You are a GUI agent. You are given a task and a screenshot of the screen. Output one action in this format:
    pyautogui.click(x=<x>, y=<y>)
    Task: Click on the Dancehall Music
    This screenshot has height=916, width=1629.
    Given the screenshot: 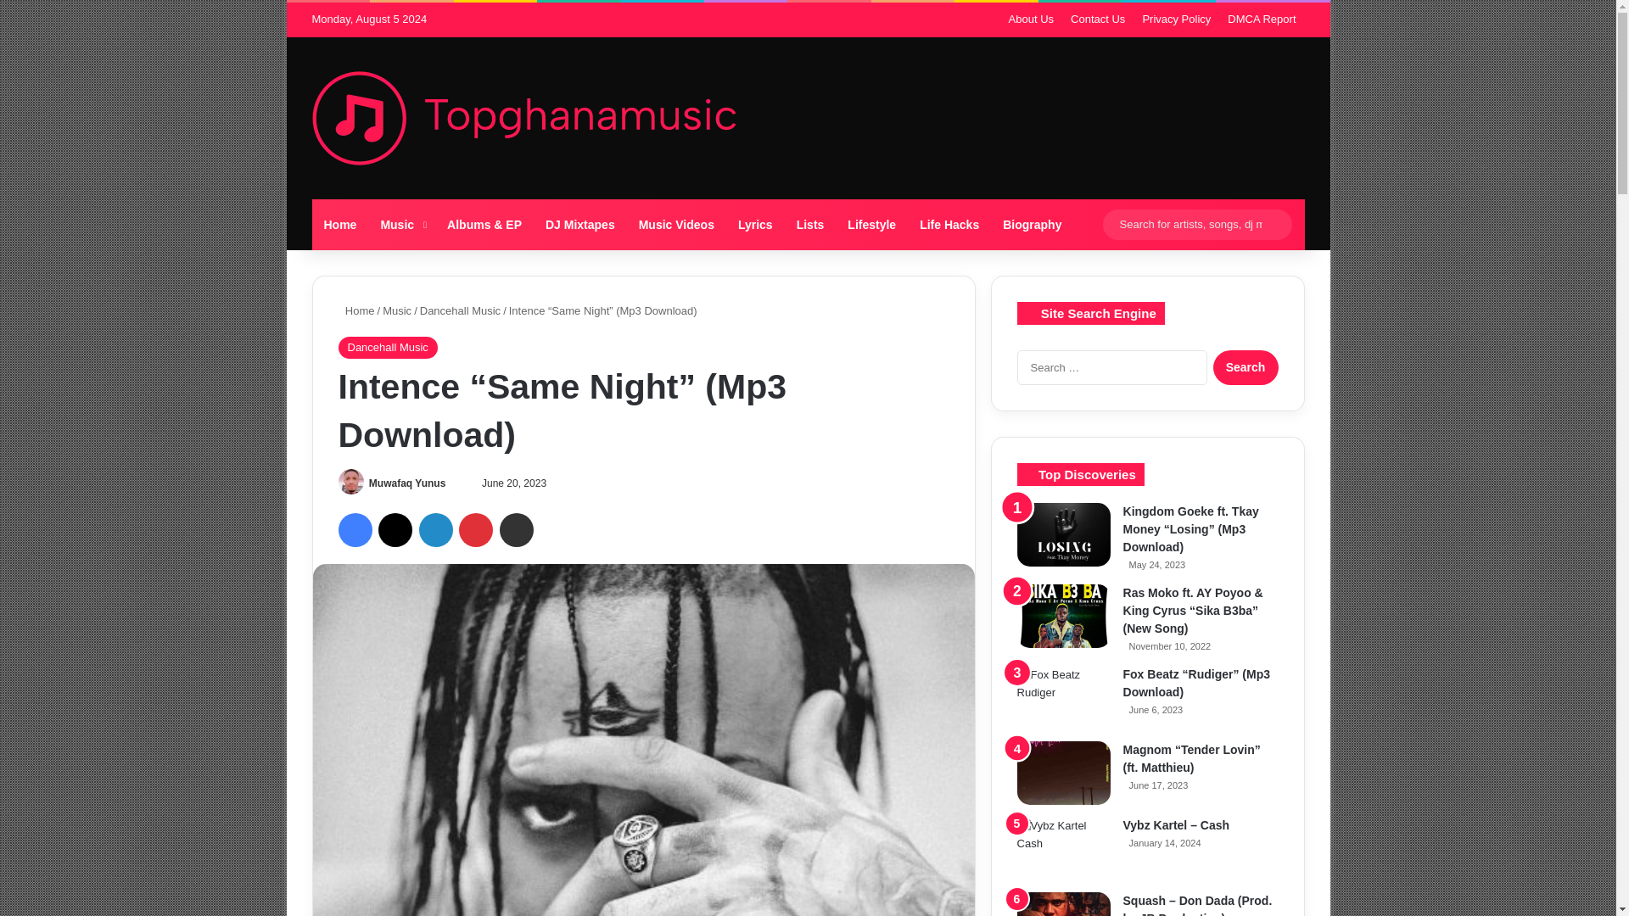 What is the action you would take?
    pyautogui.click(x=460, y=310)
    